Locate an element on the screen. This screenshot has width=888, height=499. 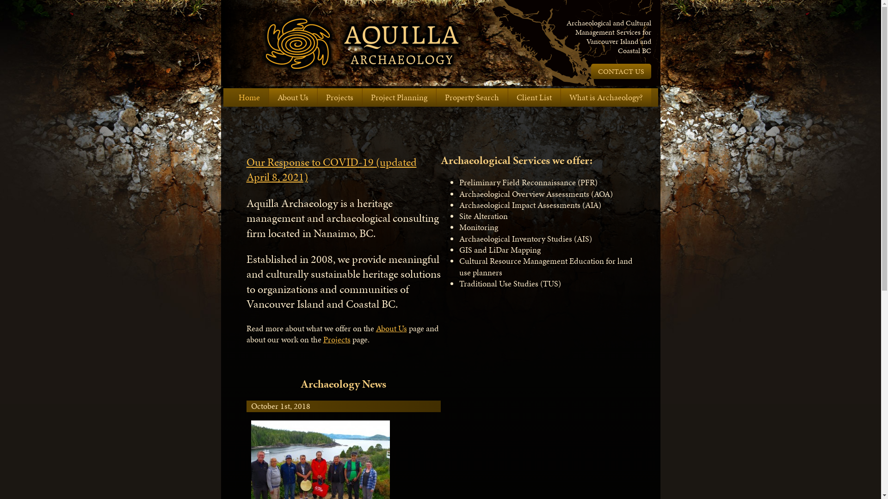
Home is located at coordinates (249, 97).